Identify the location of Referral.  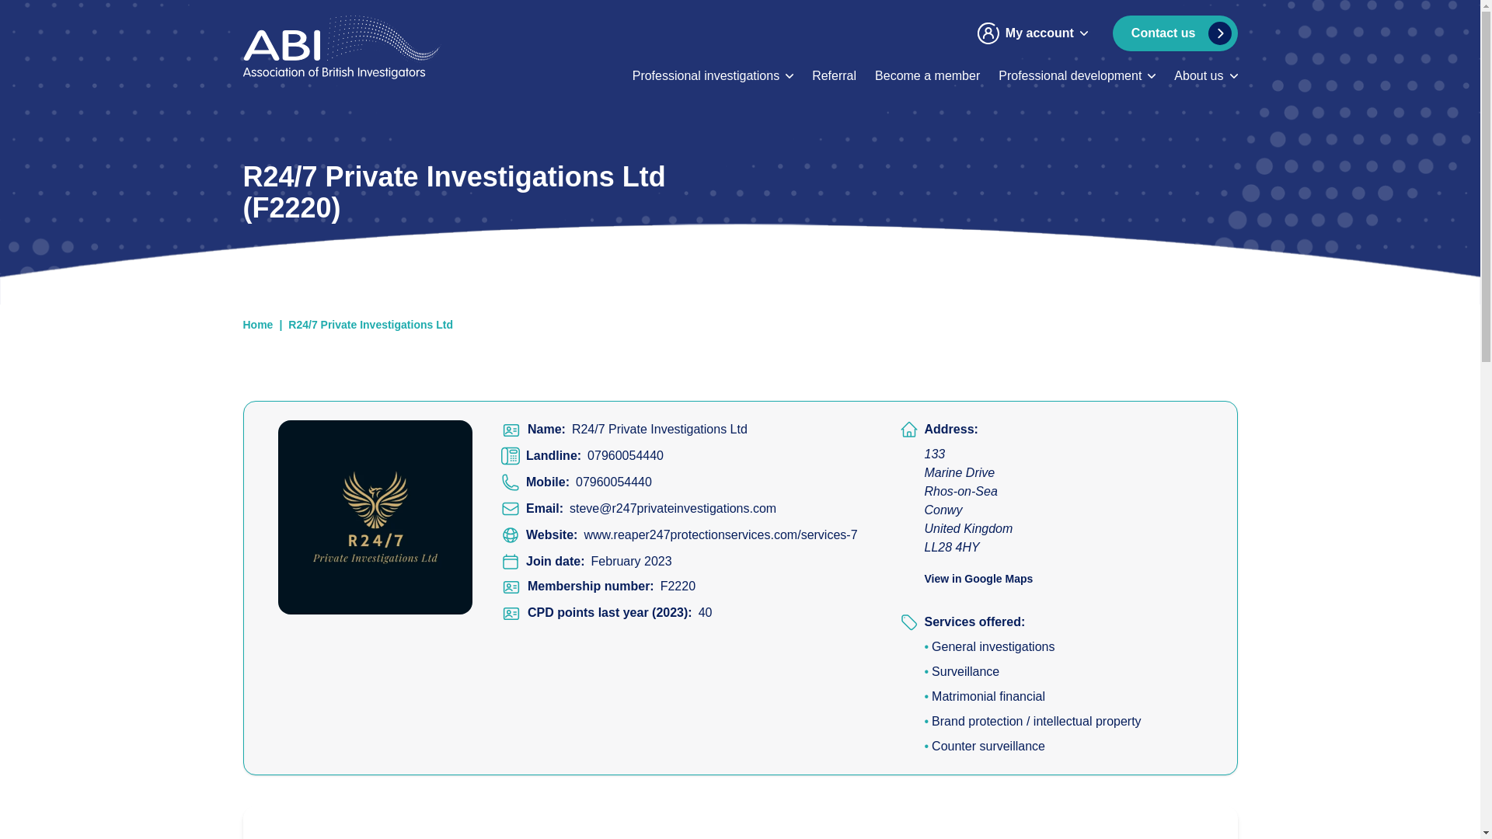
(834, 76).